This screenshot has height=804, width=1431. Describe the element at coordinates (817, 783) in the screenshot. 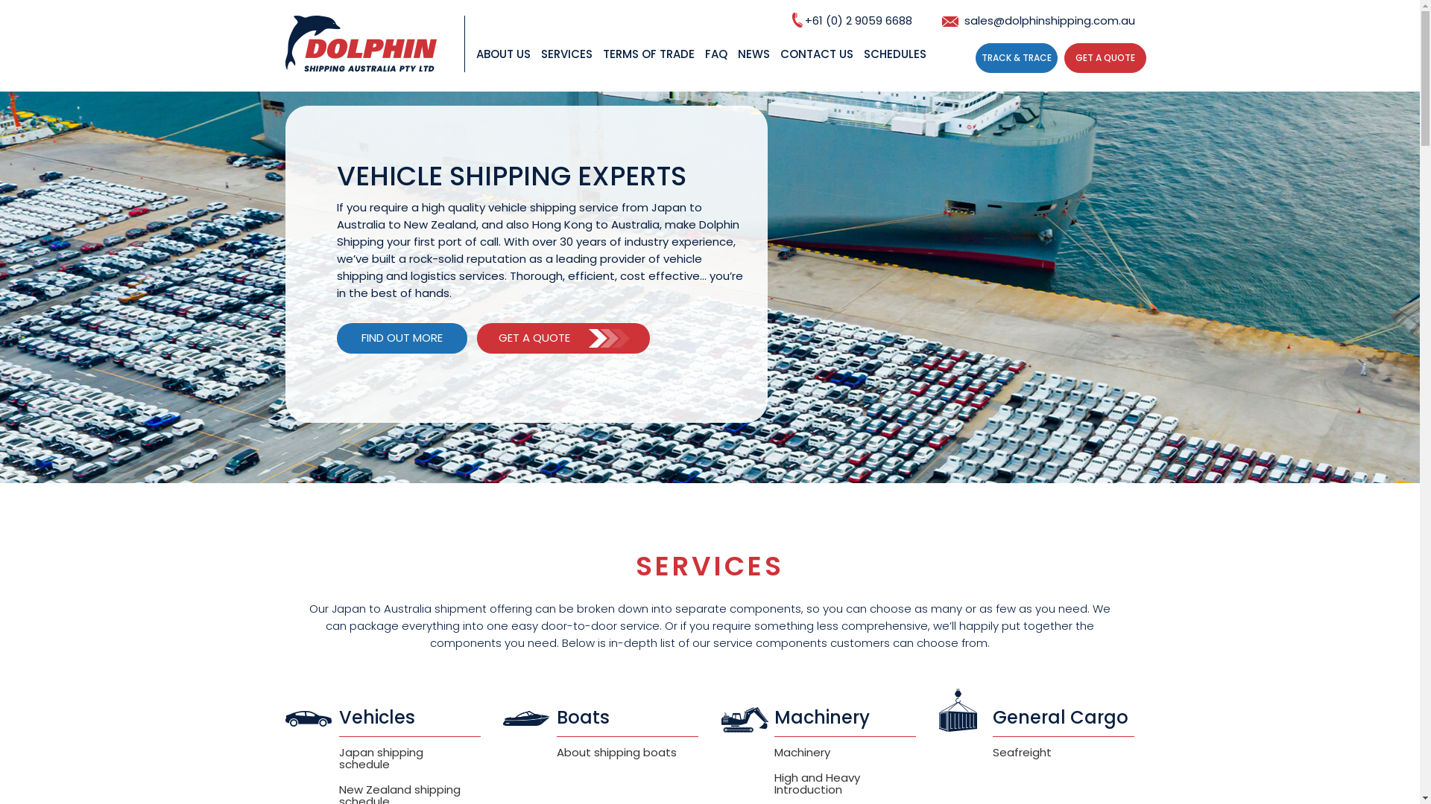

I see `High and Heavy Introduction` at that location.